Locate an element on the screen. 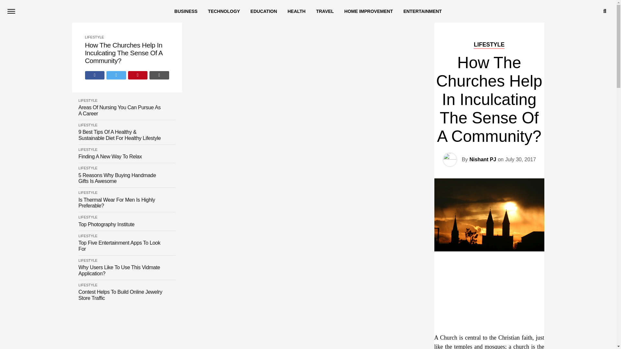 The image size is (621, 349). TECHNOLOGY is located at coordinates (224, 11).